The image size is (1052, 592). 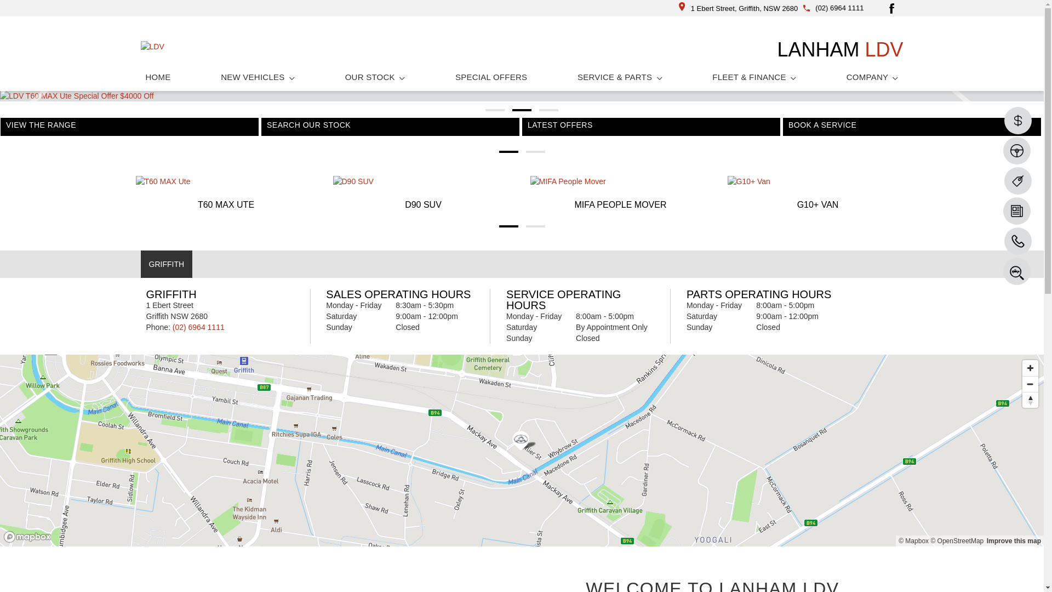 What do you see at coordinates (621, 194) in the screenshot?
I see `MIFA PEOPLE MOVER` at bounding box center [621, 194].